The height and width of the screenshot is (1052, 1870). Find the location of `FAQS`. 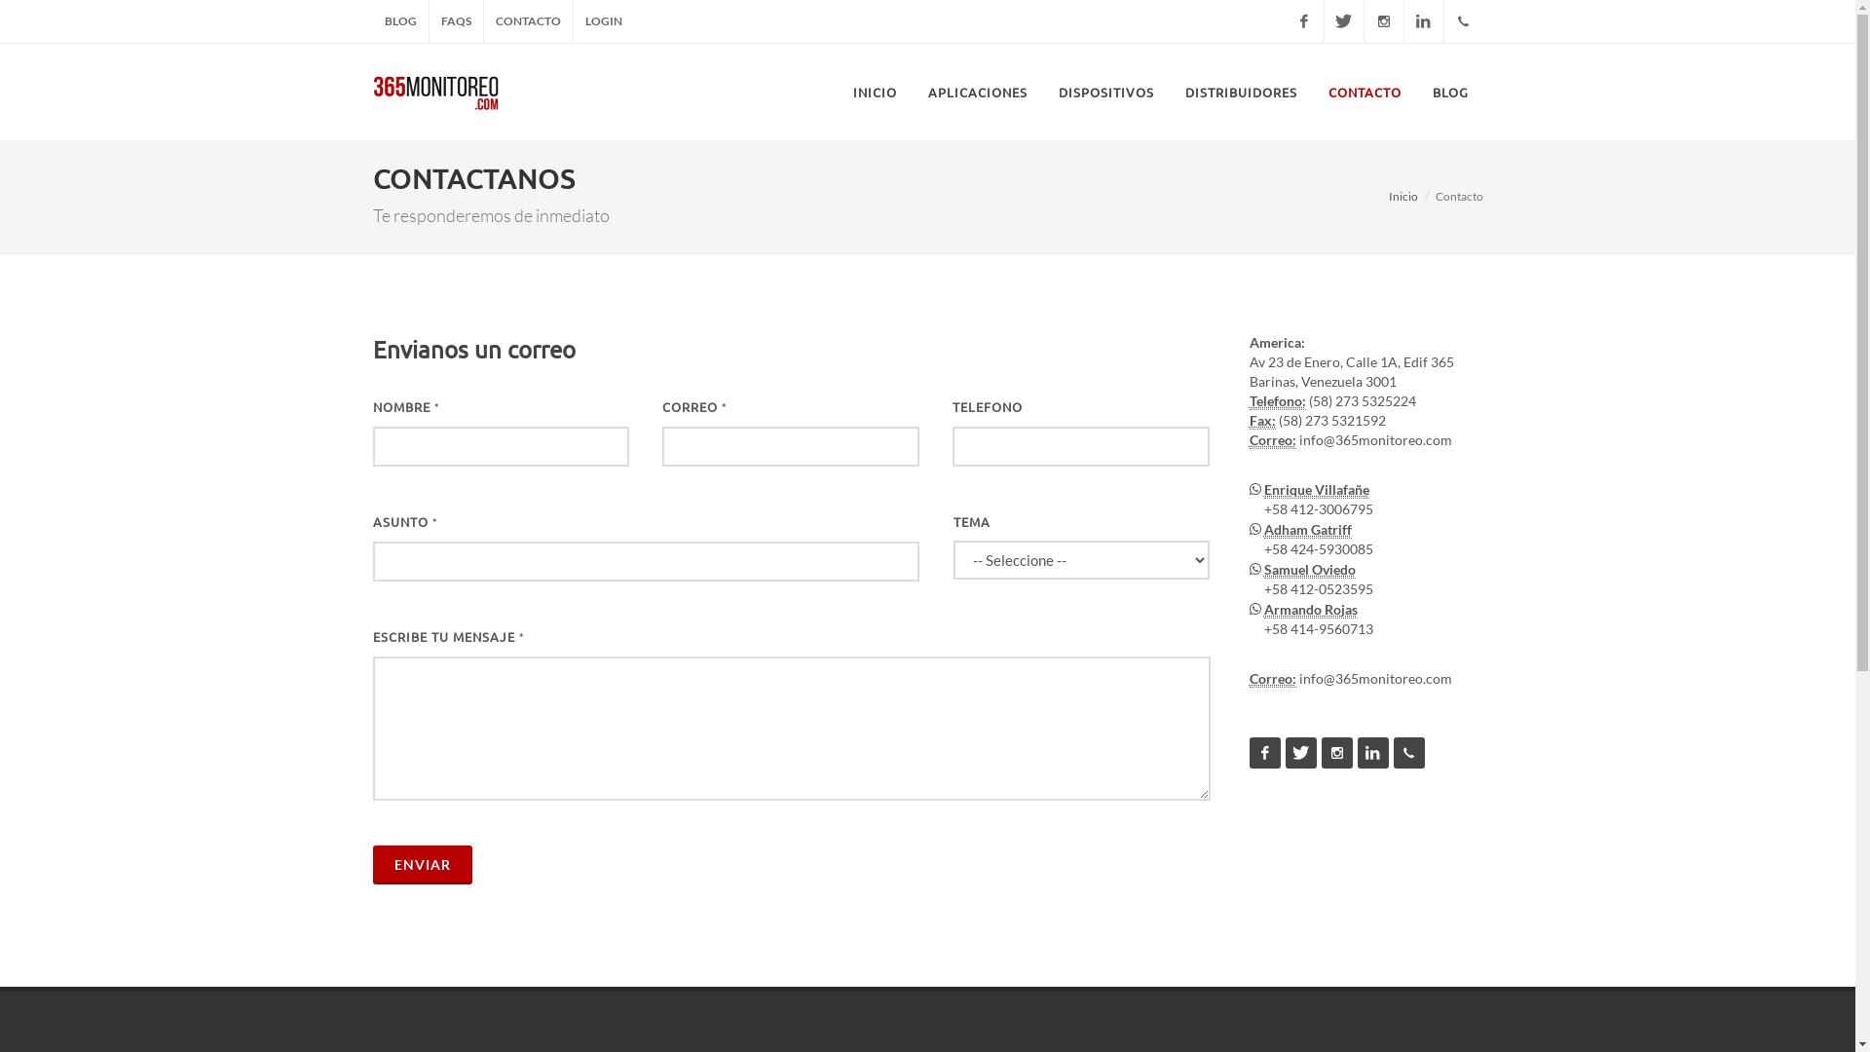

FAQS is located at coordinates (456, 21).